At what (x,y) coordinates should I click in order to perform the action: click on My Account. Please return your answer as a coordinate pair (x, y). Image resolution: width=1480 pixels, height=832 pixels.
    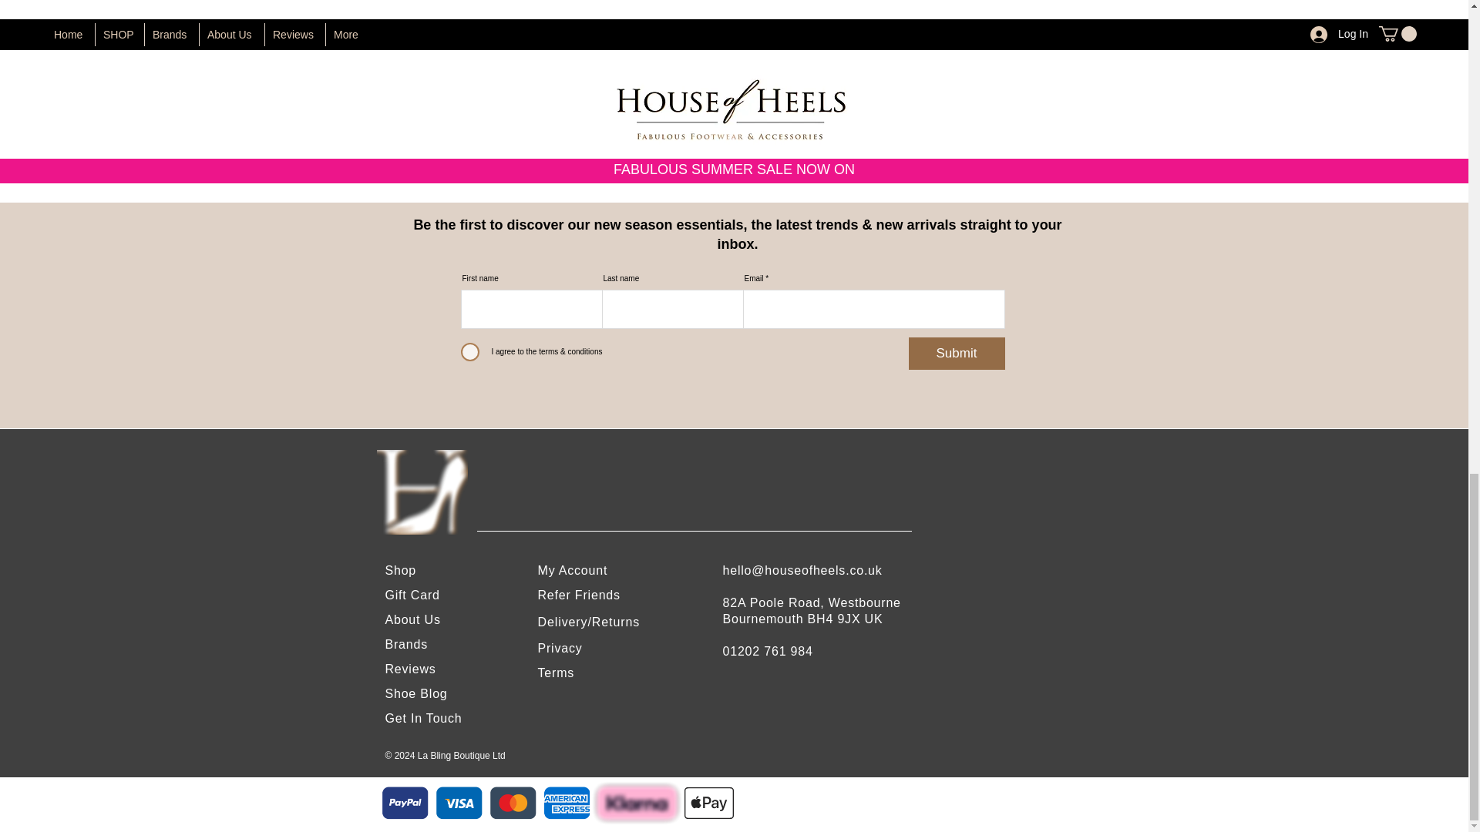
    Looking at the image, I should click on (573, 570).